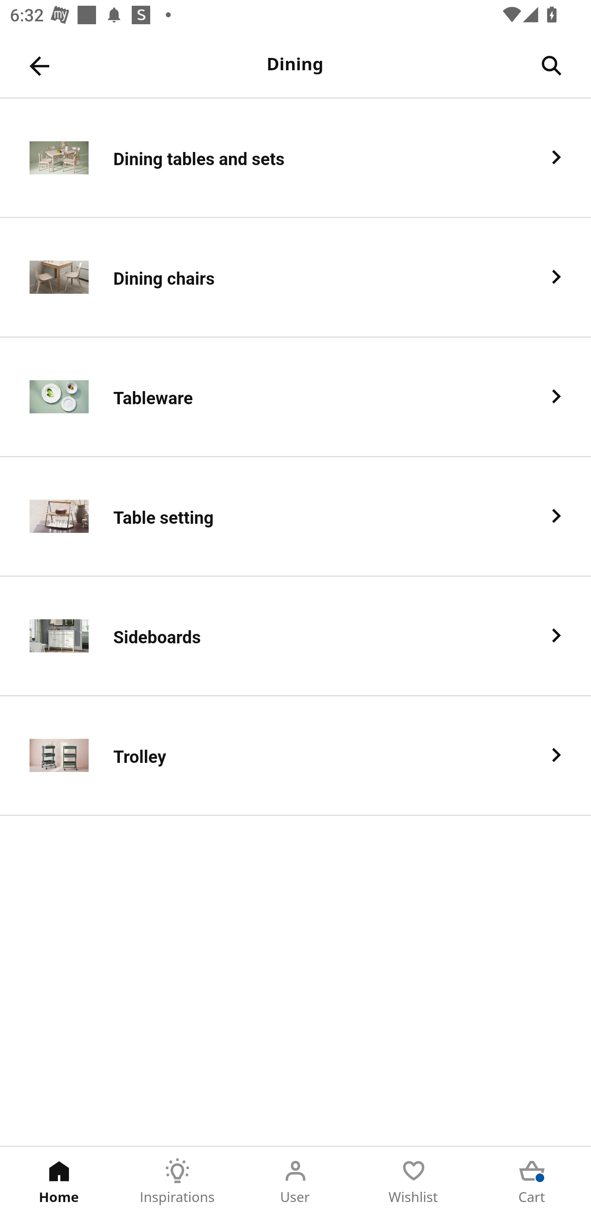 The image size is (591, 1216). What do you see at coordinates (295, 158) in the screenshot?
I see `Dining tables and sets` at bounding box center [295, 158].